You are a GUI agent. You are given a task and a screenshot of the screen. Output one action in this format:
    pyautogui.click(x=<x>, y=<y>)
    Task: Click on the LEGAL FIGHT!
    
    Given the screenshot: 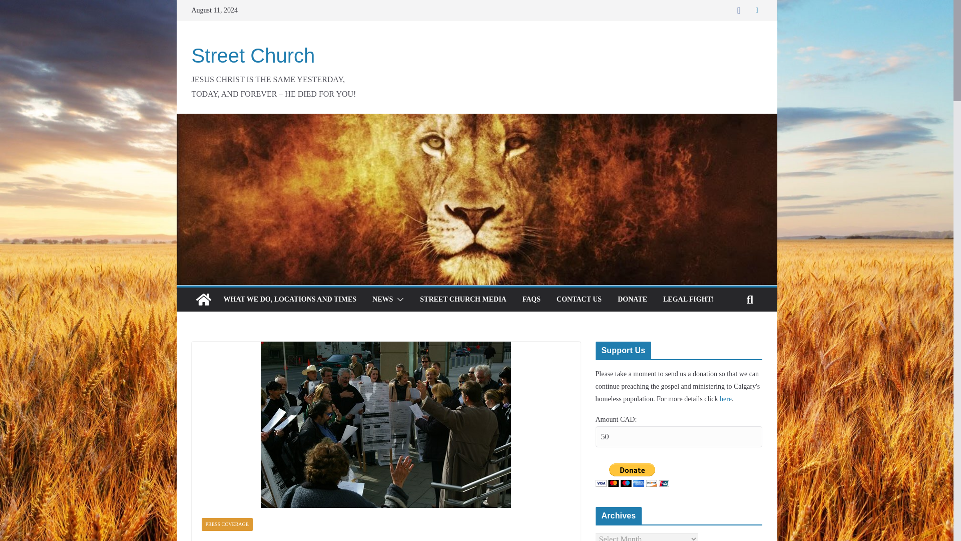 What is the action you would take?
    pyautogui.click(x=688, y=300)
    